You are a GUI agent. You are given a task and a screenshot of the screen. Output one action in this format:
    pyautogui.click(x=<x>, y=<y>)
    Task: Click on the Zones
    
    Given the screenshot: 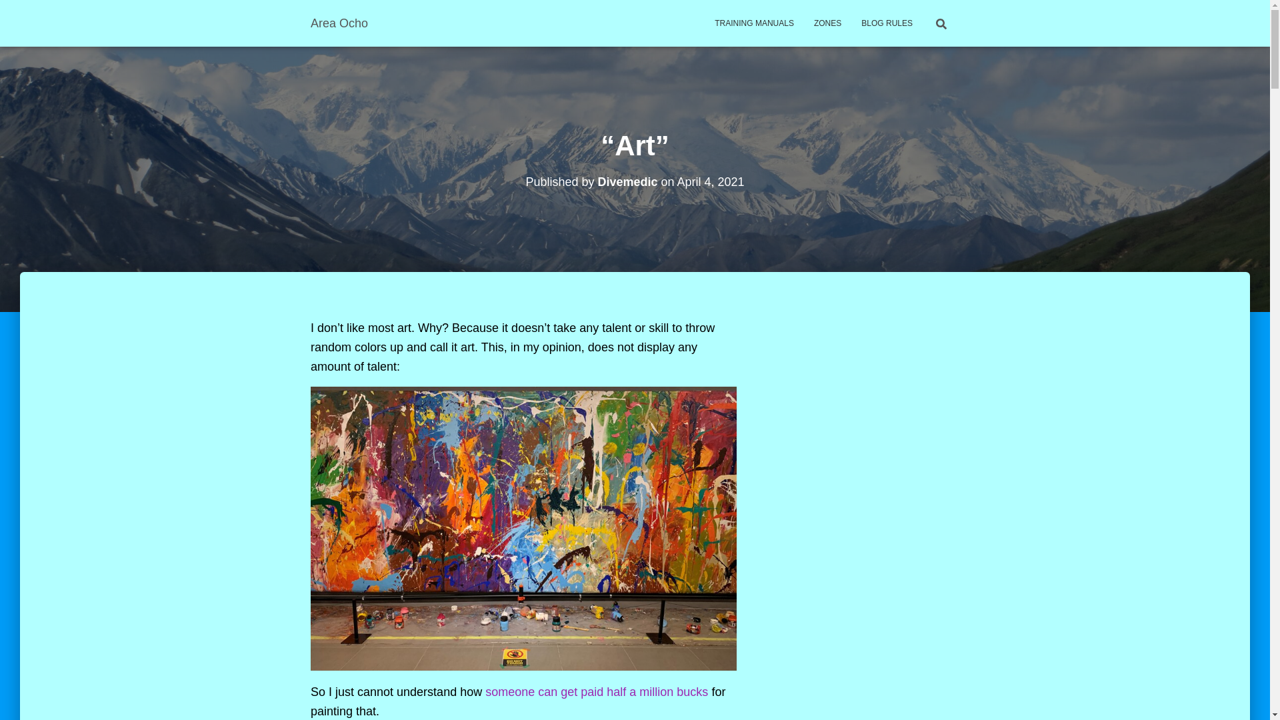 What is the action you would take?
    pyautogui.click(x=827, y=23)
    